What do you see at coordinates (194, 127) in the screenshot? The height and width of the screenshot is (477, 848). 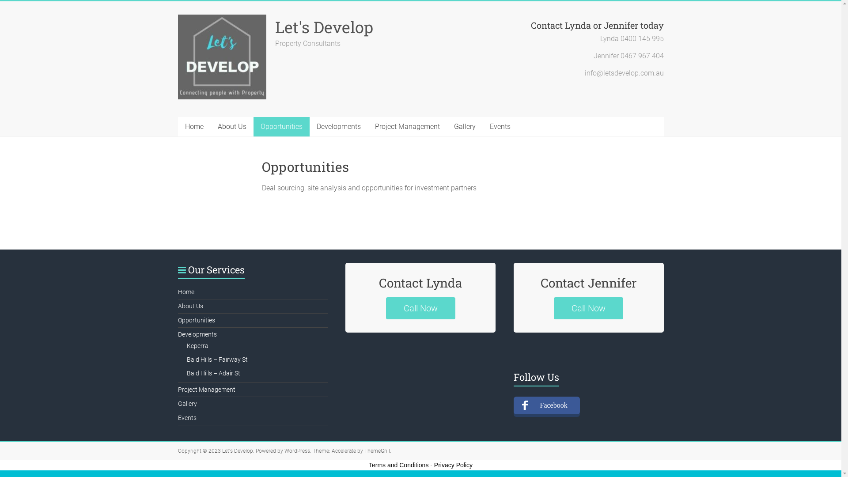 I see `Home` at bounding box center [194, 127].